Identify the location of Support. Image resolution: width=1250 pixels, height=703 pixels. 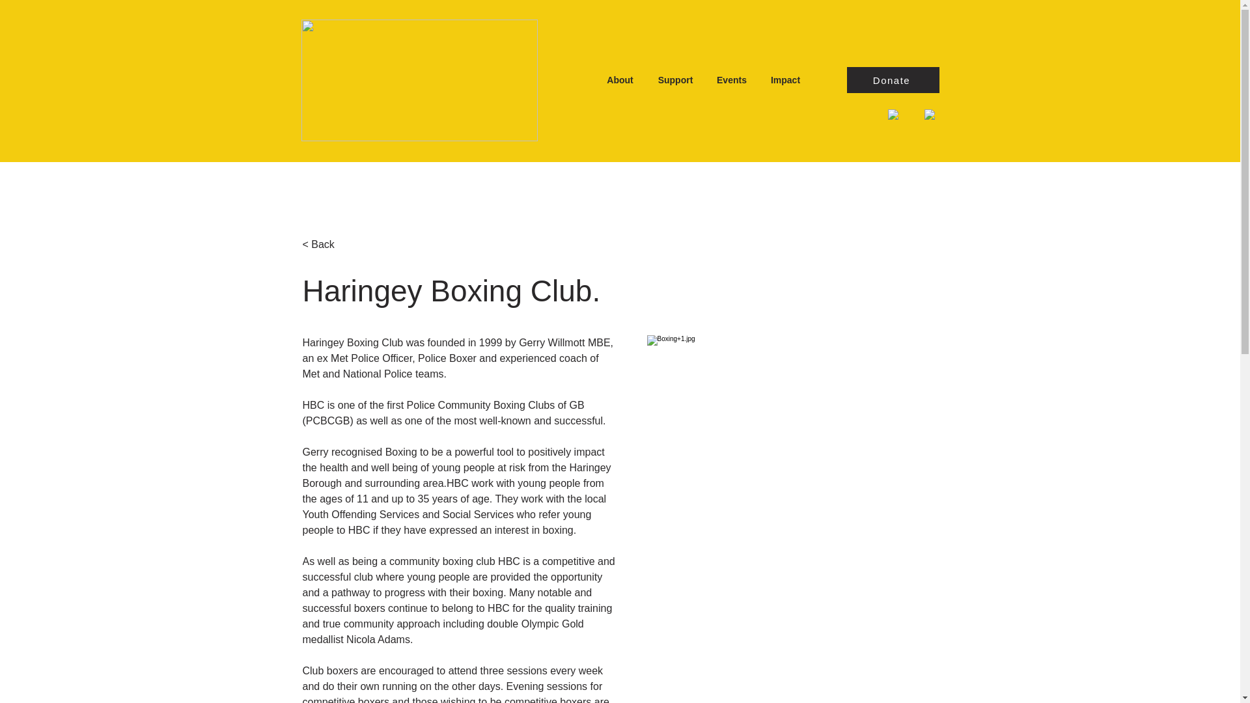
(676, 79).